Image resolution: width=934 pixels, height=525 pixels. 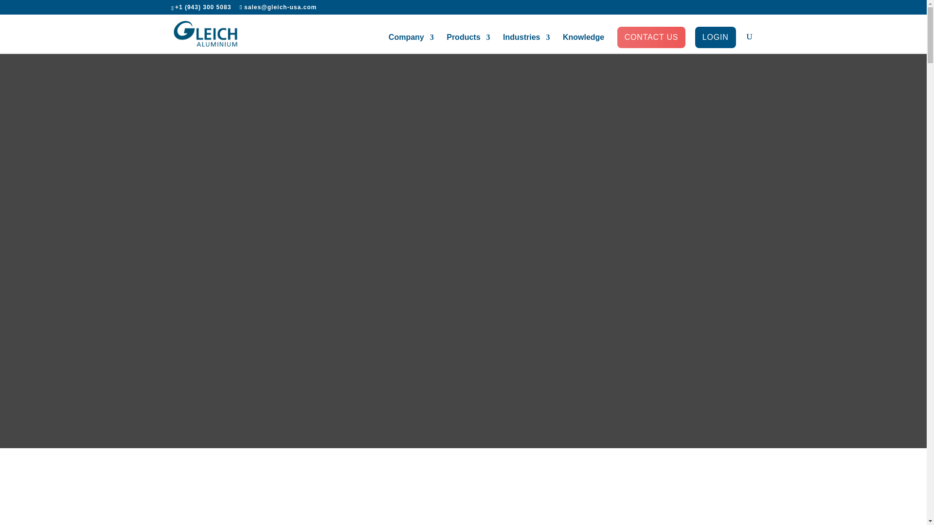 What do you see at coordinates (526, 44) in the screenshot?
I see `Industries` at bounding box center [526, 44].